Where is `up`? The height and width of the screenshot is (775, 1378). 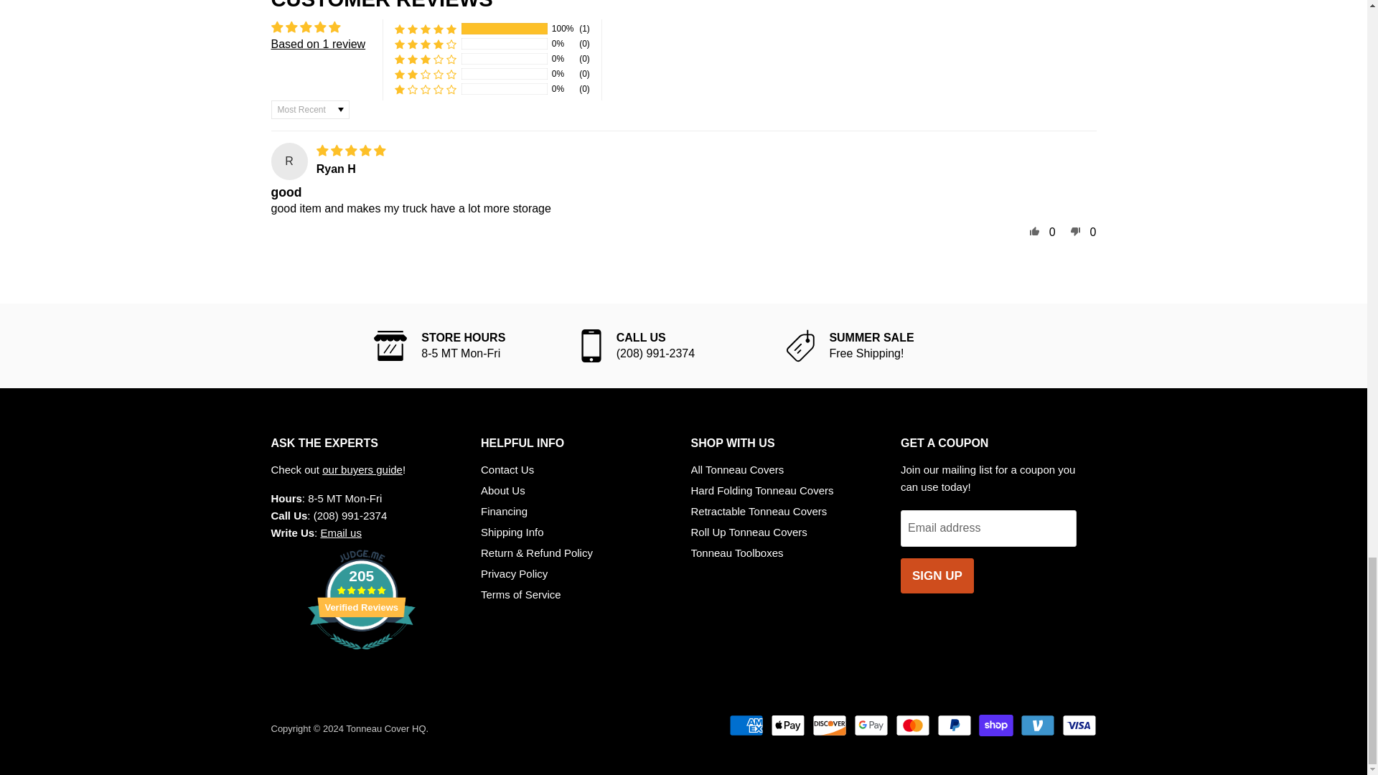 up is located at coordinates (1035, 230).